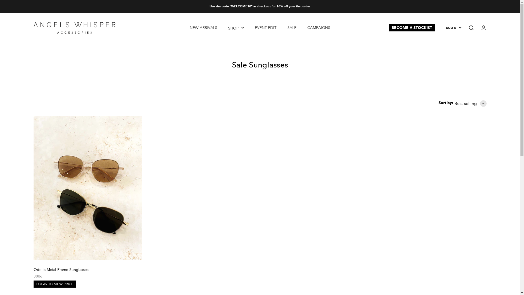  I want to click on EVENT EDIT, so click(266, 27).